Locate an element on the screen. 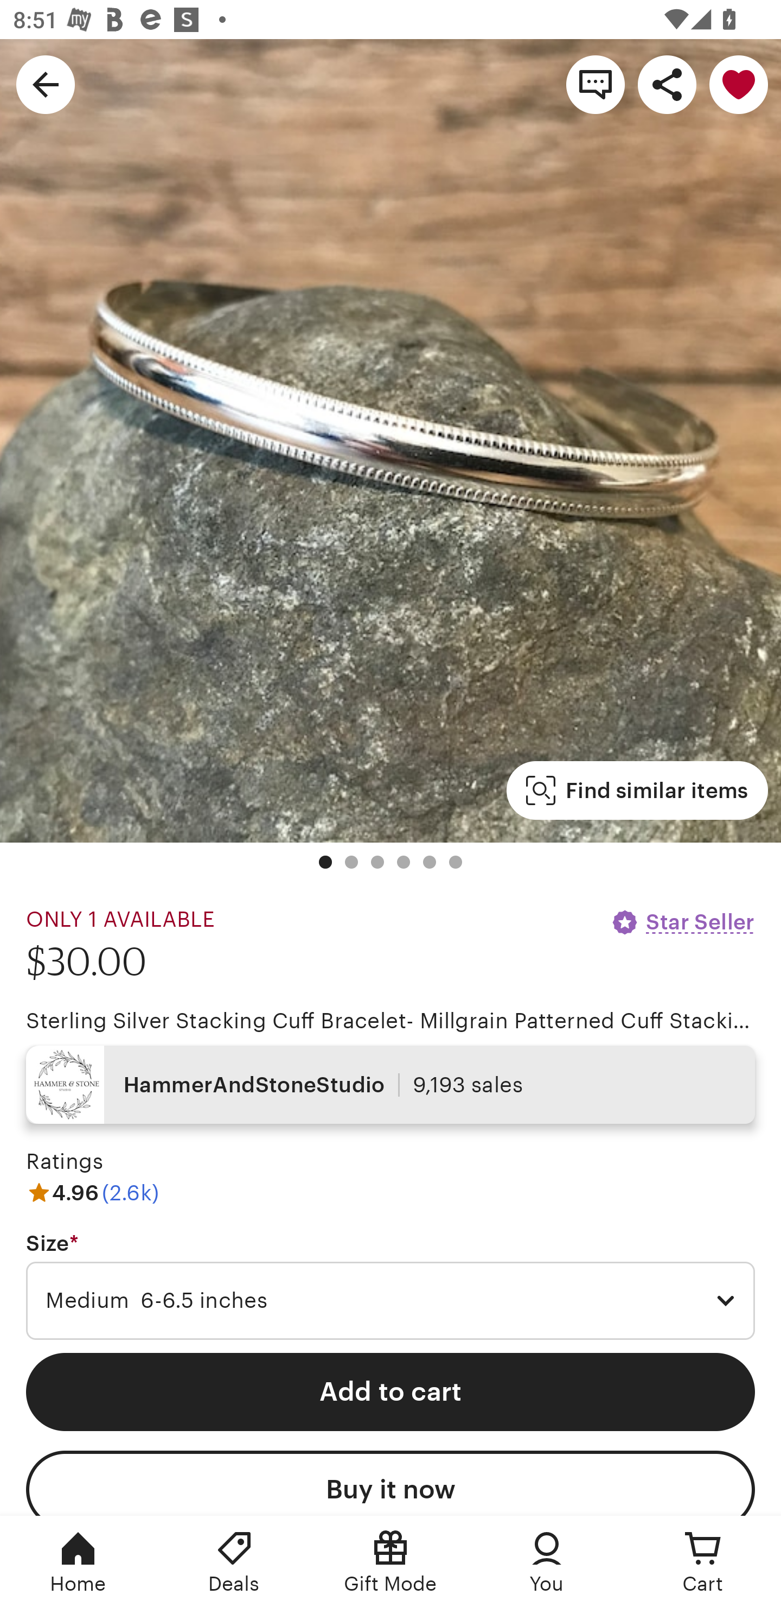  Buy it now is located at coordinates (390, 1483).